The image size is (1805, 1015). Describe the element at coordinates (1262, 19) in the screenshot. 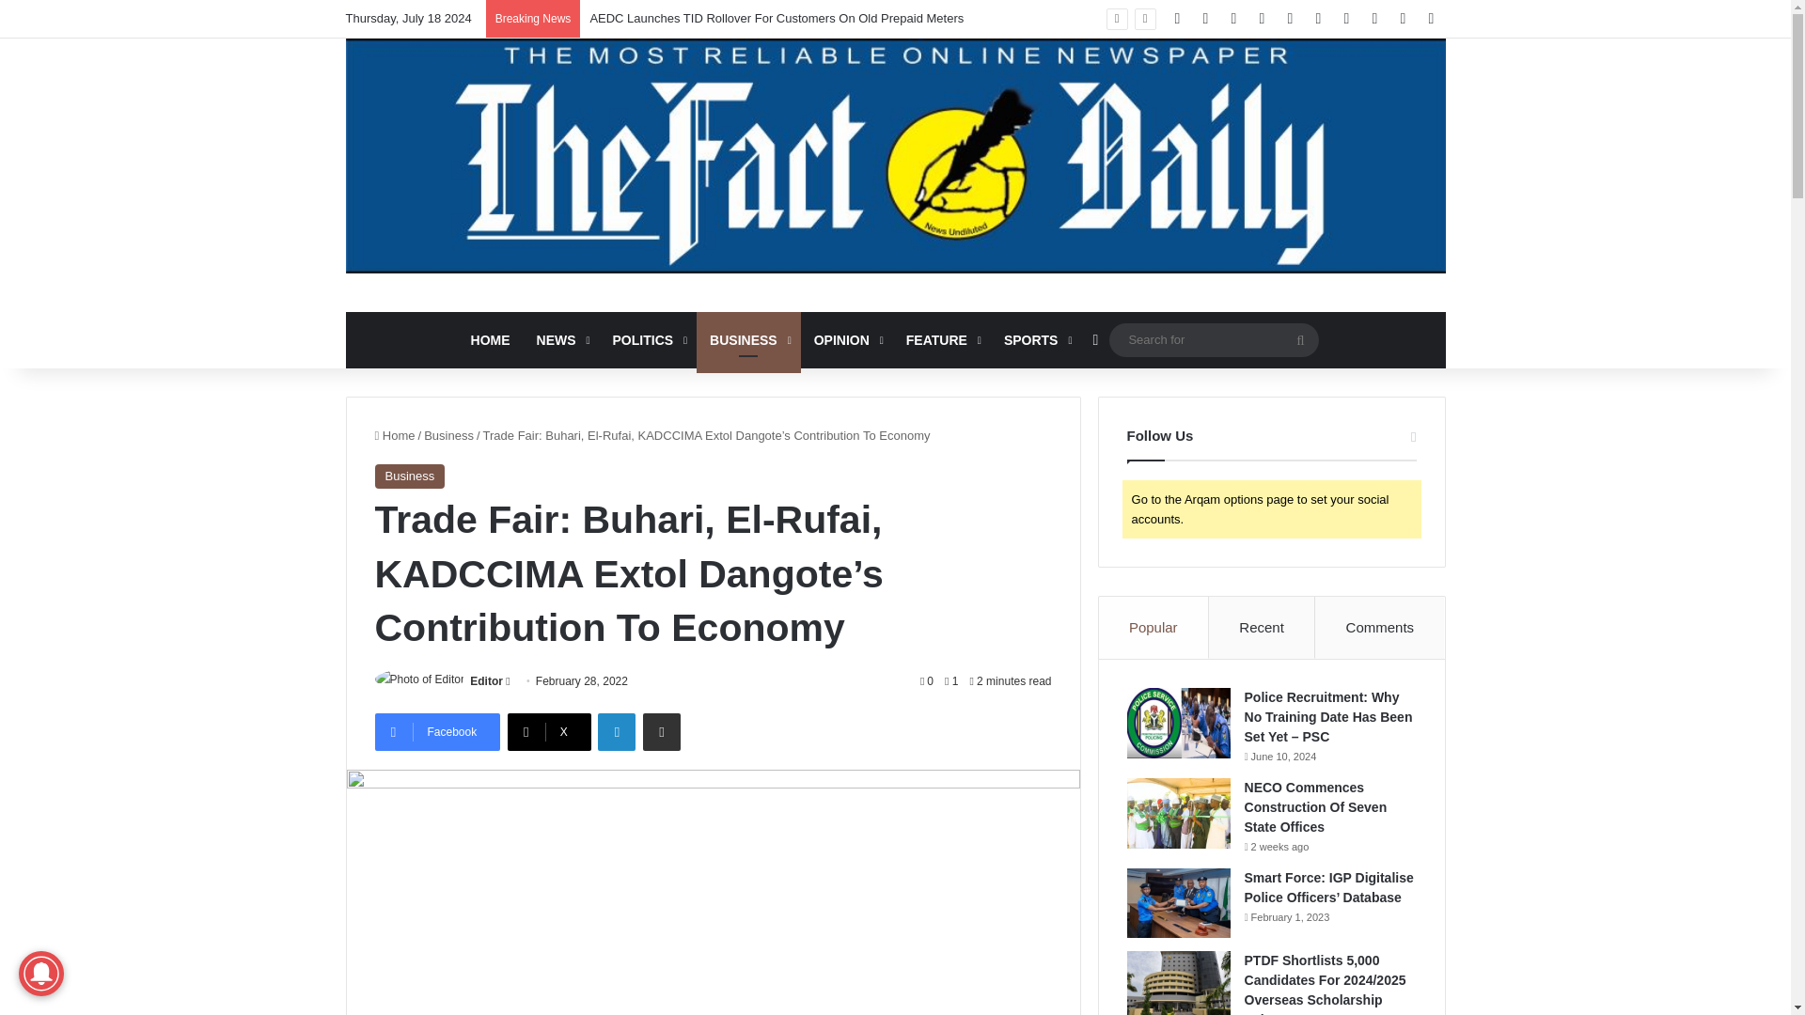

I see `YouTube` at that location.